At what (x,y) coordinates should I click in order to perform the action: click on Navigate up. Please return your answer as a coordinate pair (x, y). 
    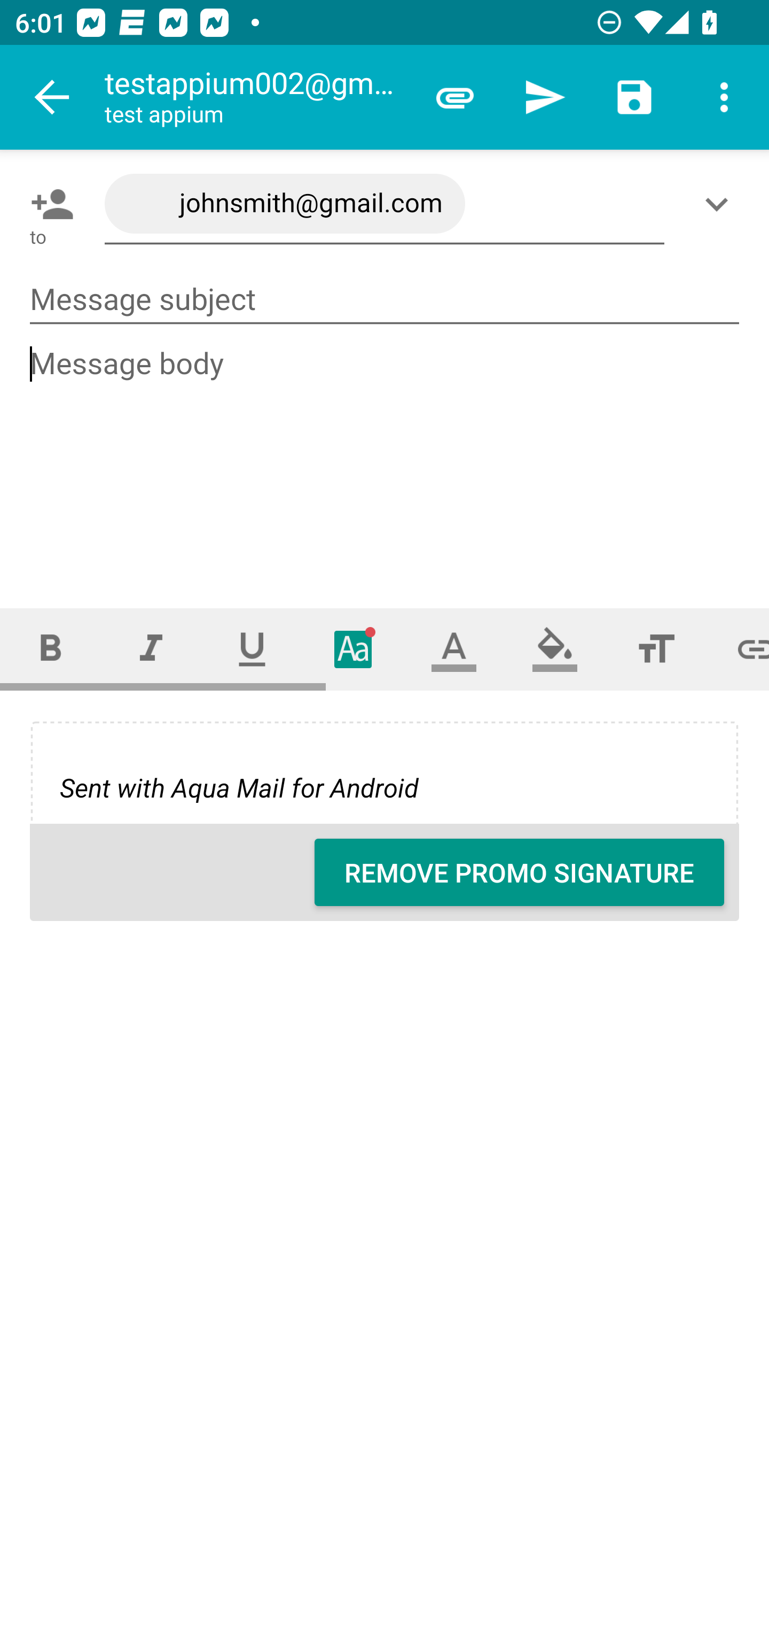
    Looking at the image, I should click on (52, 97).